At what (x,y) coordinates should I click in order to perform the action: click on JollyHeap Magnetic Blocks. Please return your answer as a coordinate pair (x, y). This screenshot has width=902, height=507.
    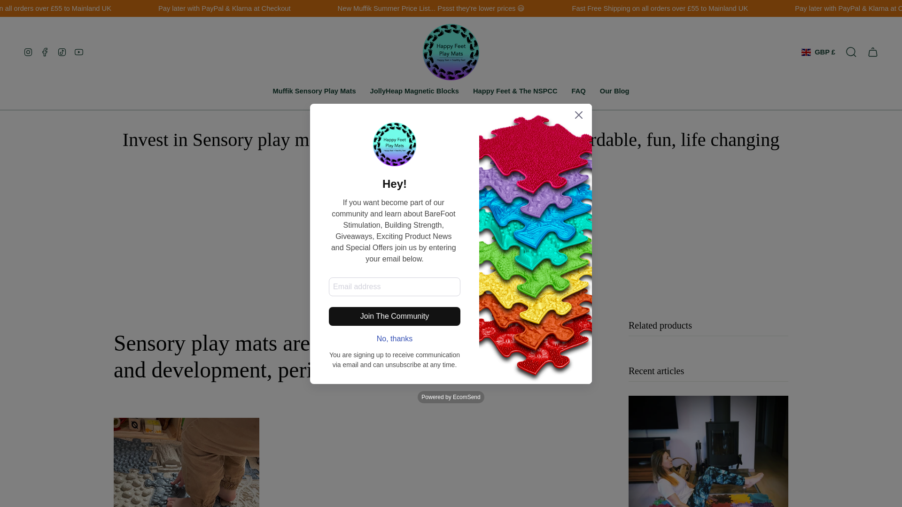
    Looking at the image, I should click on (414, 91).